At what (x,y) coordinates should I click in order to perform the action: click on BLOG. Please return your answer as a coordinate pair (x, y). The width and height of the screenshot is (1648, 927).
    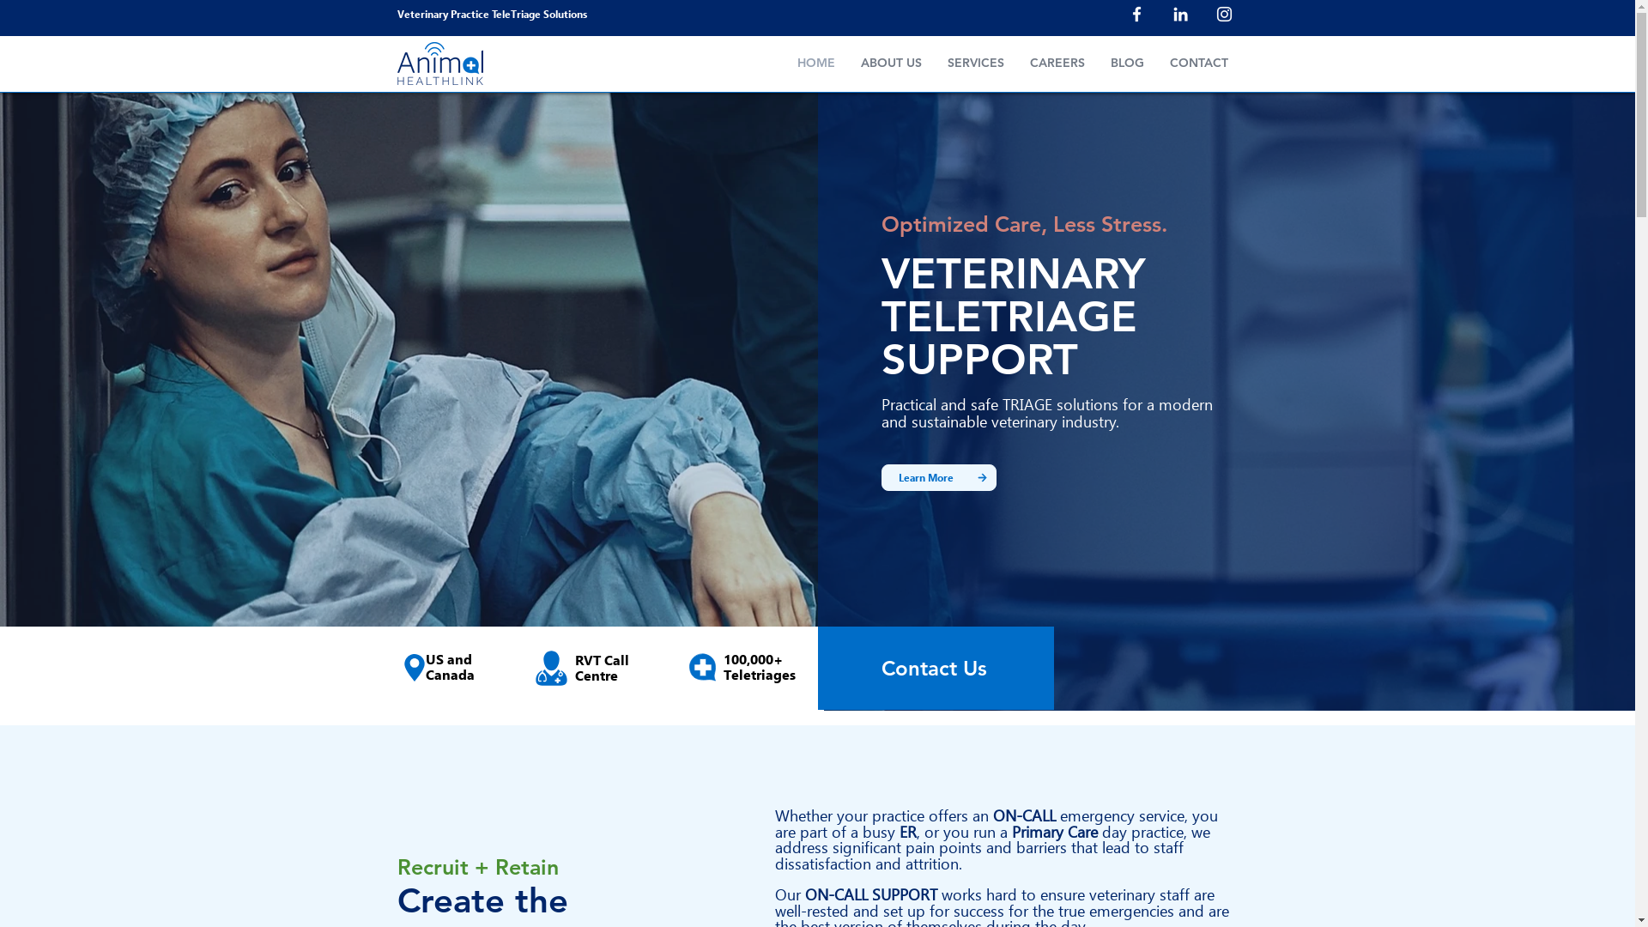
    Looking at the image, I should click on (1126, 64).